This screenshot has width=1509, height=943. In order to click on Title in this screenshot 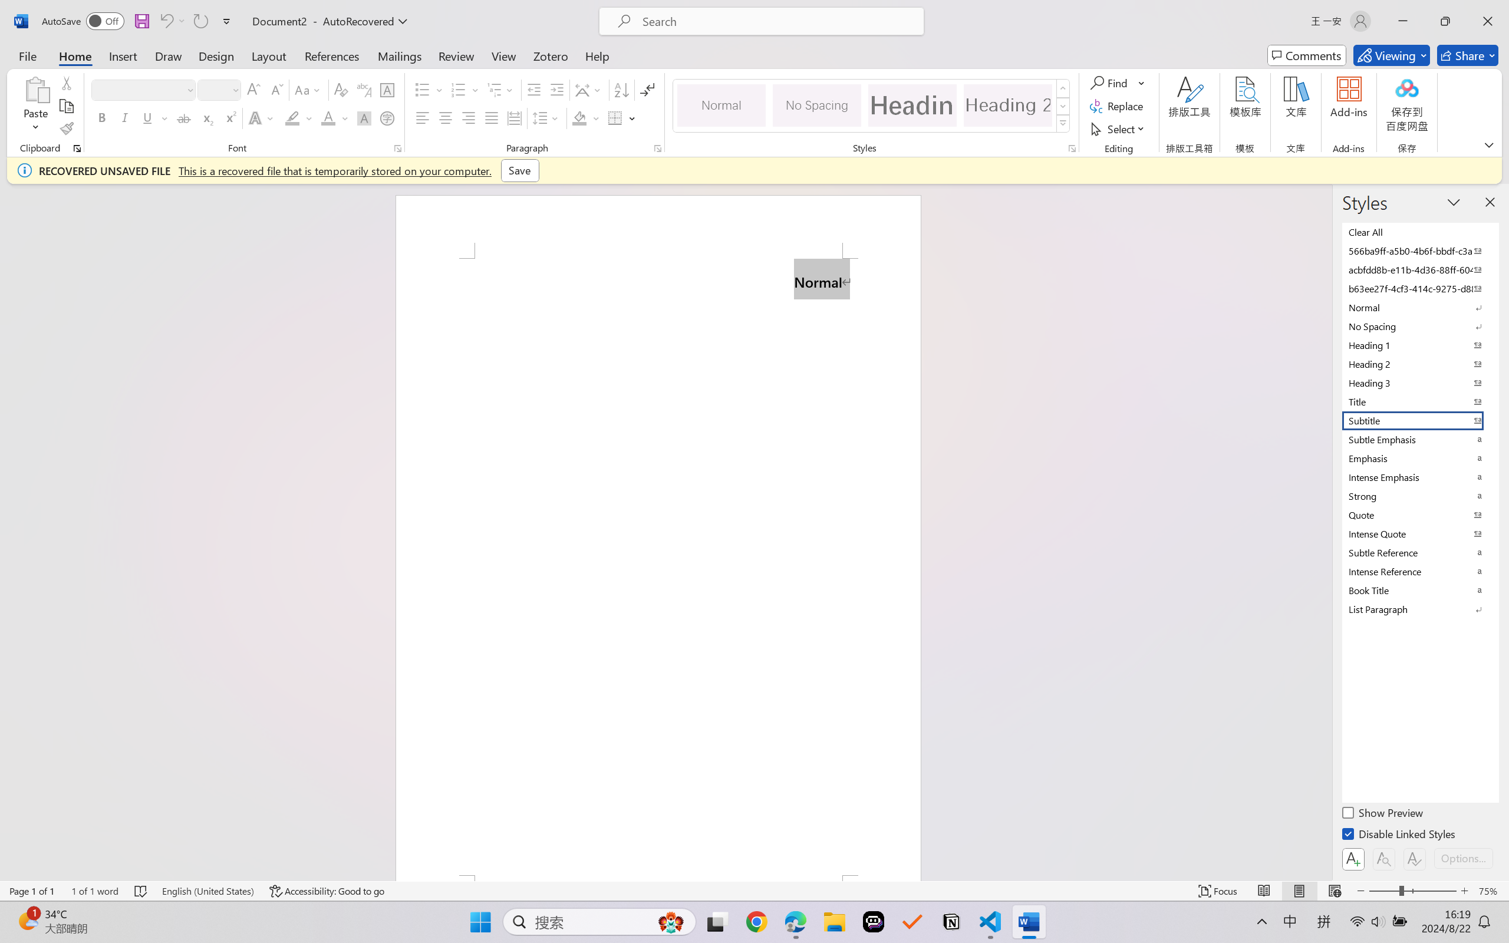, I will do `click(1419, 401)`.